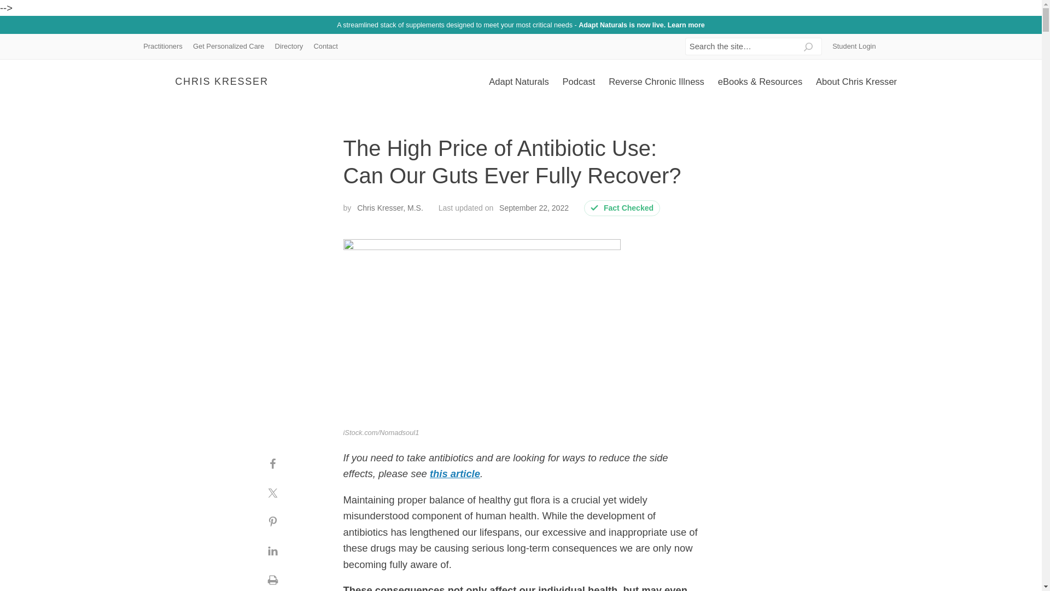  Describe the element at coordinates (326, 46) in the screenshot. I see `Contact` at that location.